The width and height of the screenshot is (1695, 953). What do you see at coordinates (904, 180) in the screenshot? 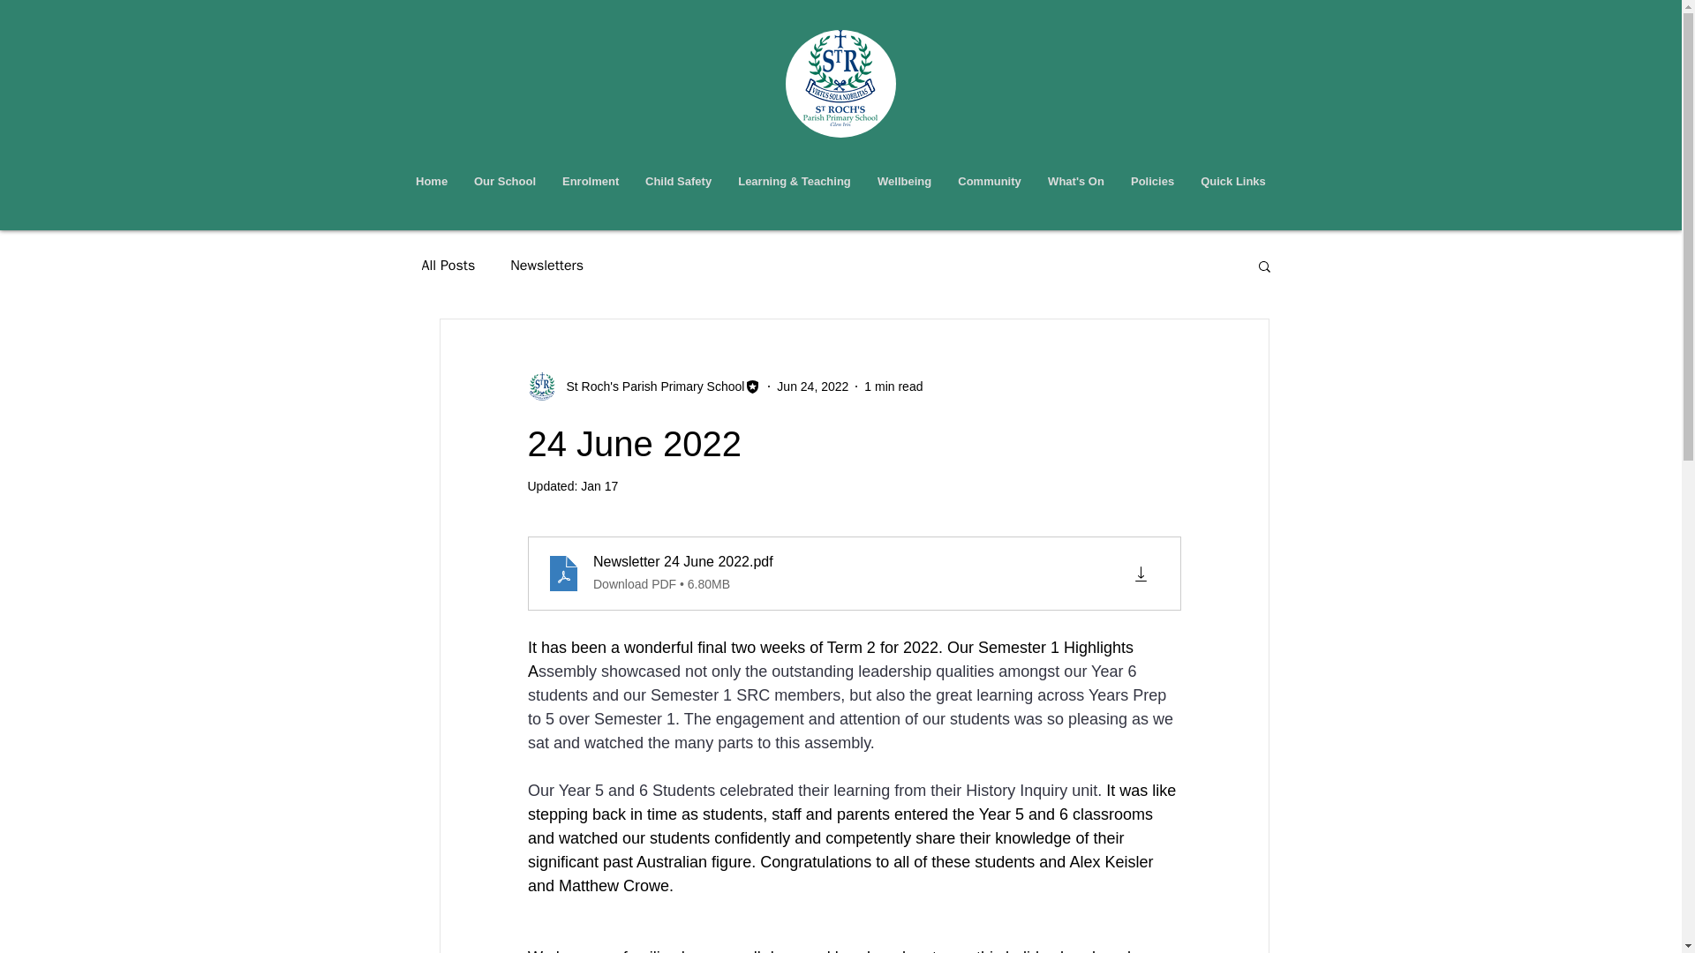
I see `Wellbeing` at bounding box center [904, 180].